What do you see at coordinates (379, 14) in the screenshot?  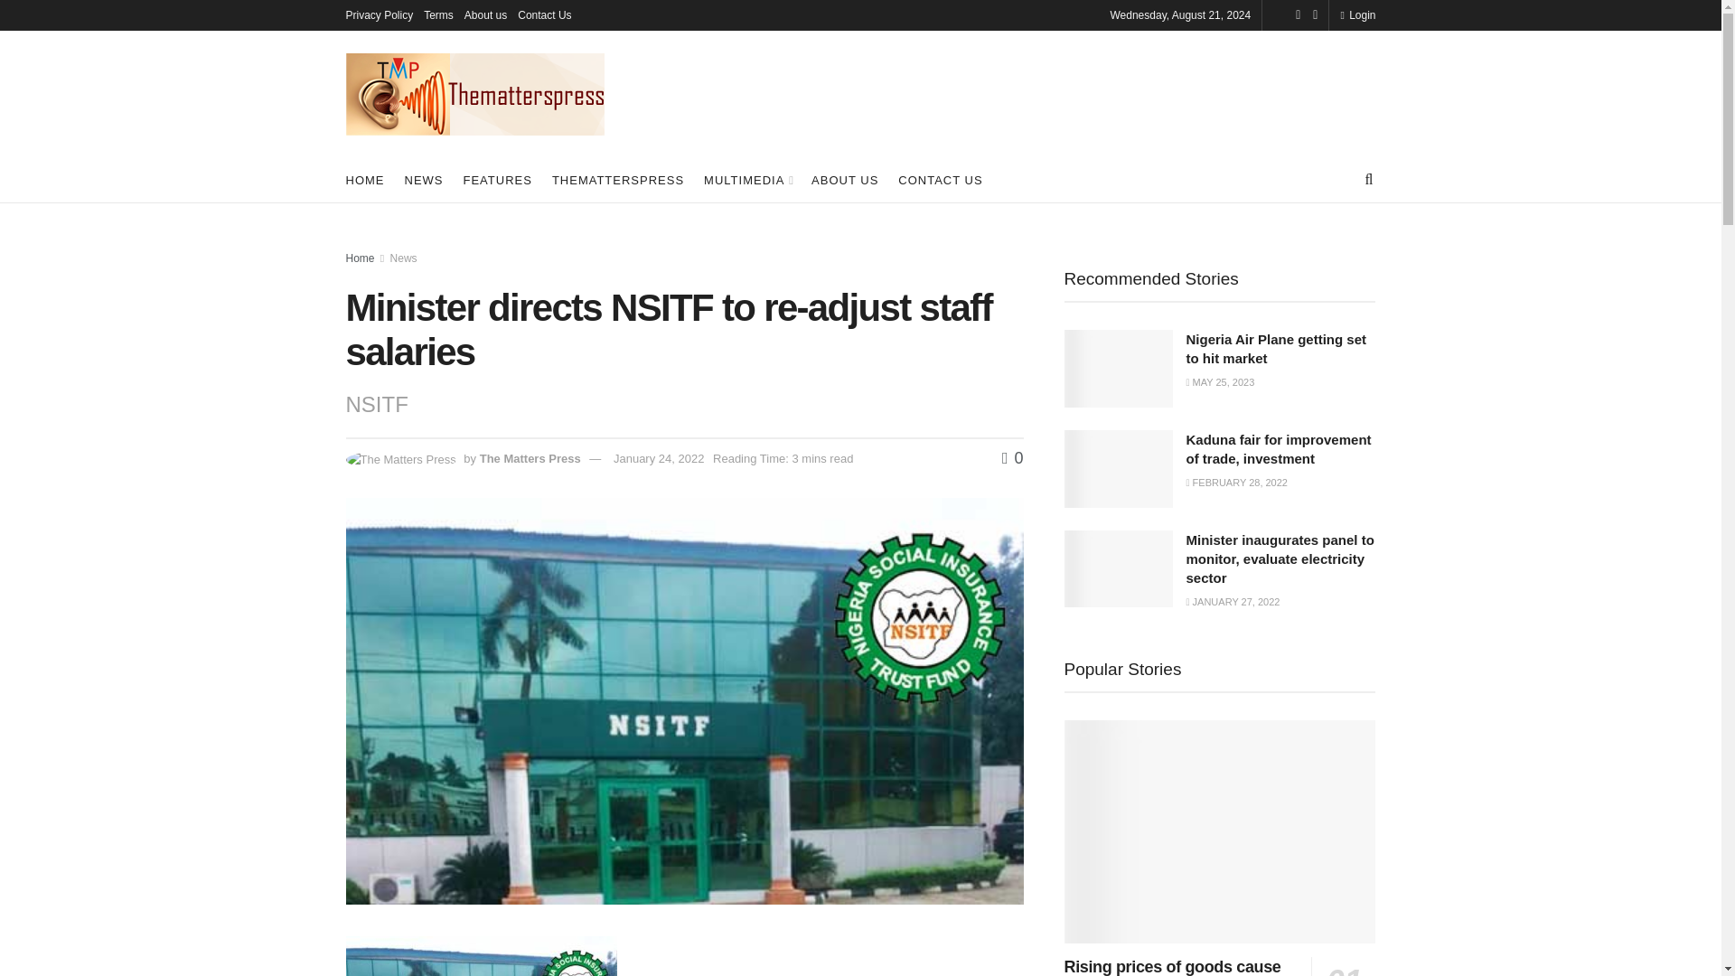 I see `Privacy Policy` at bounding box center [379, 14].